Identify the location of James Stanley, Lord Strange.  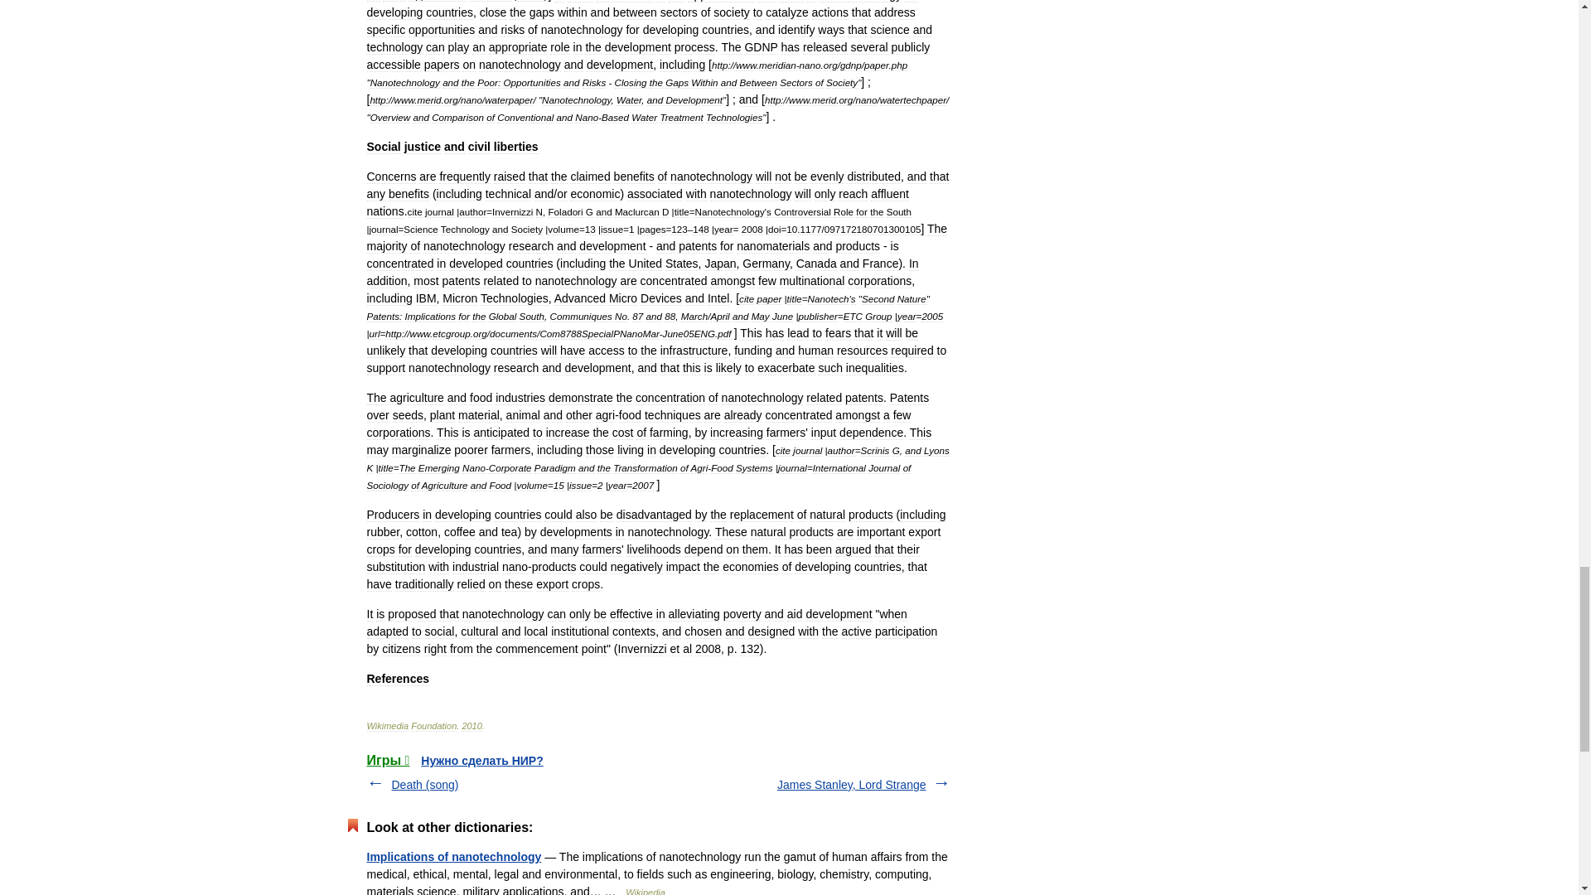
(852, 784).